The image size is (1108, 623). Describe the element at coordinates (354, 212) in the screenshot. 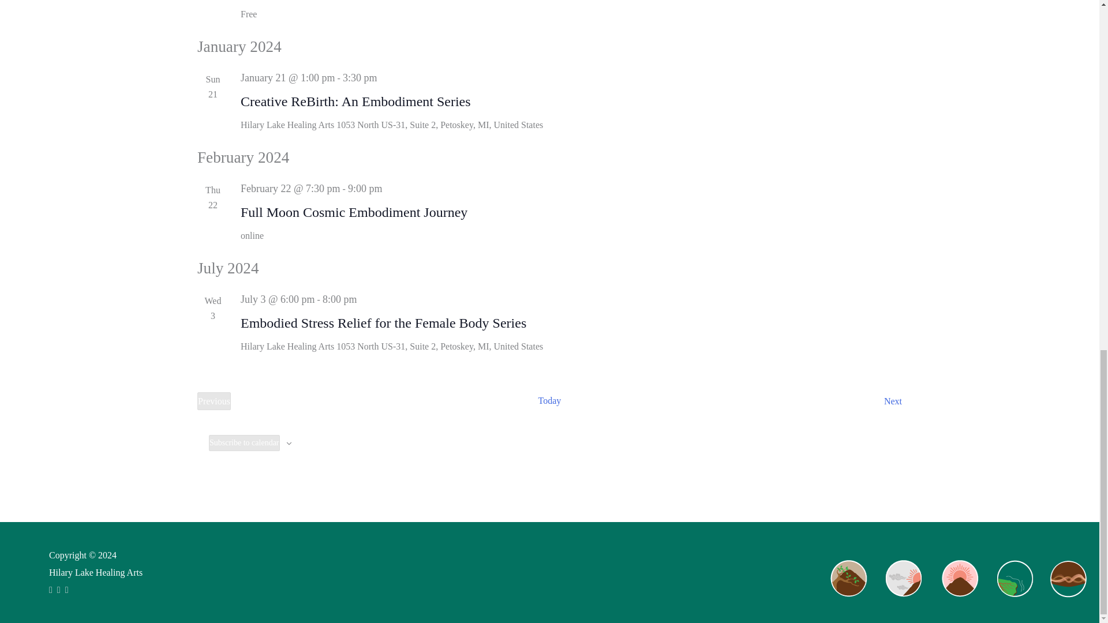

I see `Embodied Stress Relief for the Female Body Series` at that location.